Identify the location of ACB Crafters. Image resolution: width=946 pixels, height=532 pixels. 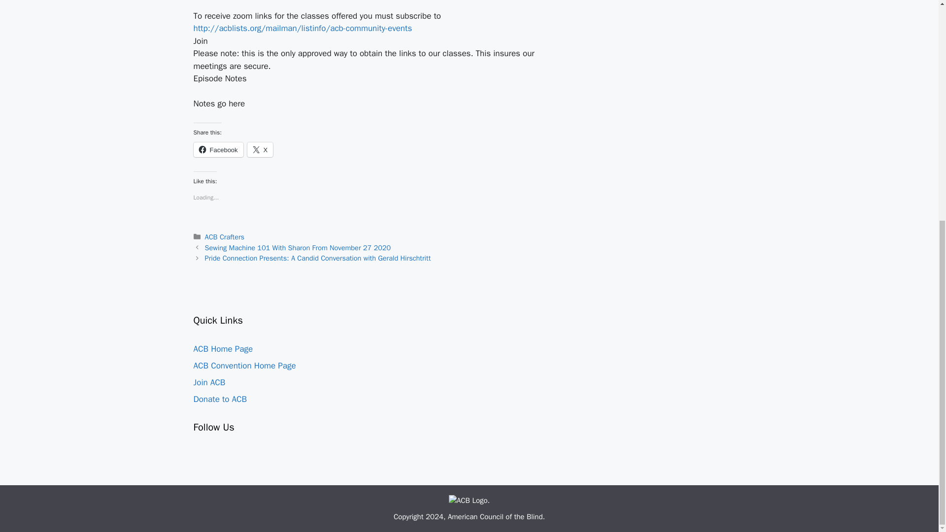
(225, 236).